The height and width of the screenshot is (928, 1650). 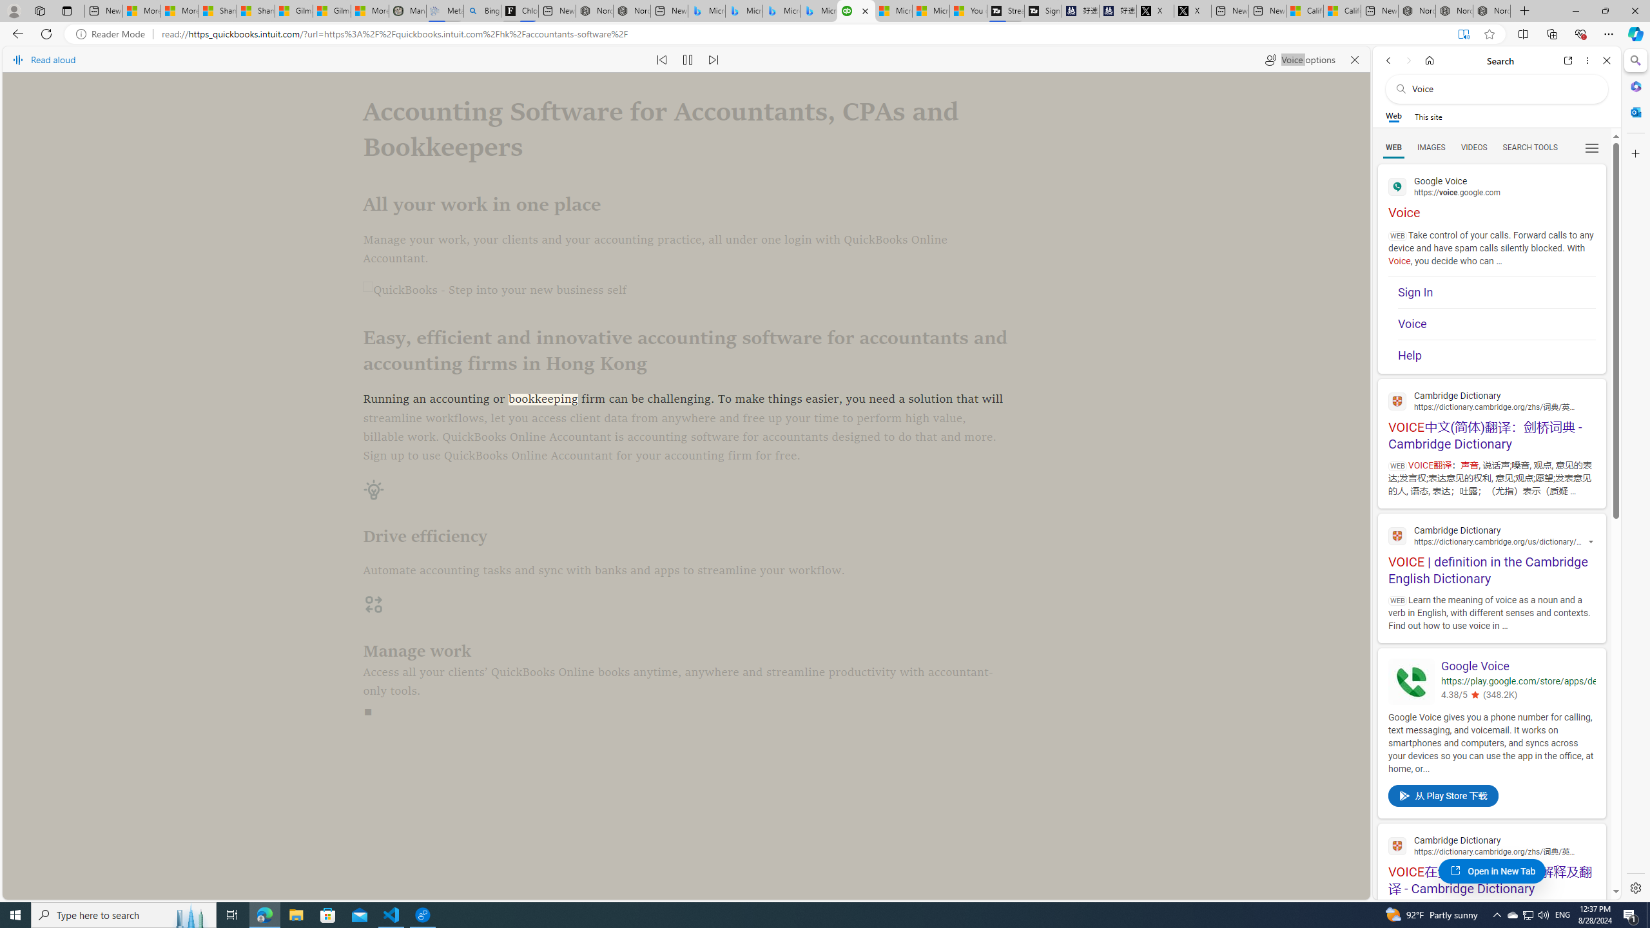 What do you see at coordinates (1530, 147) in the screenshot?
I see `Search Filter, Search Tools` at bounding box center [1530, 147].